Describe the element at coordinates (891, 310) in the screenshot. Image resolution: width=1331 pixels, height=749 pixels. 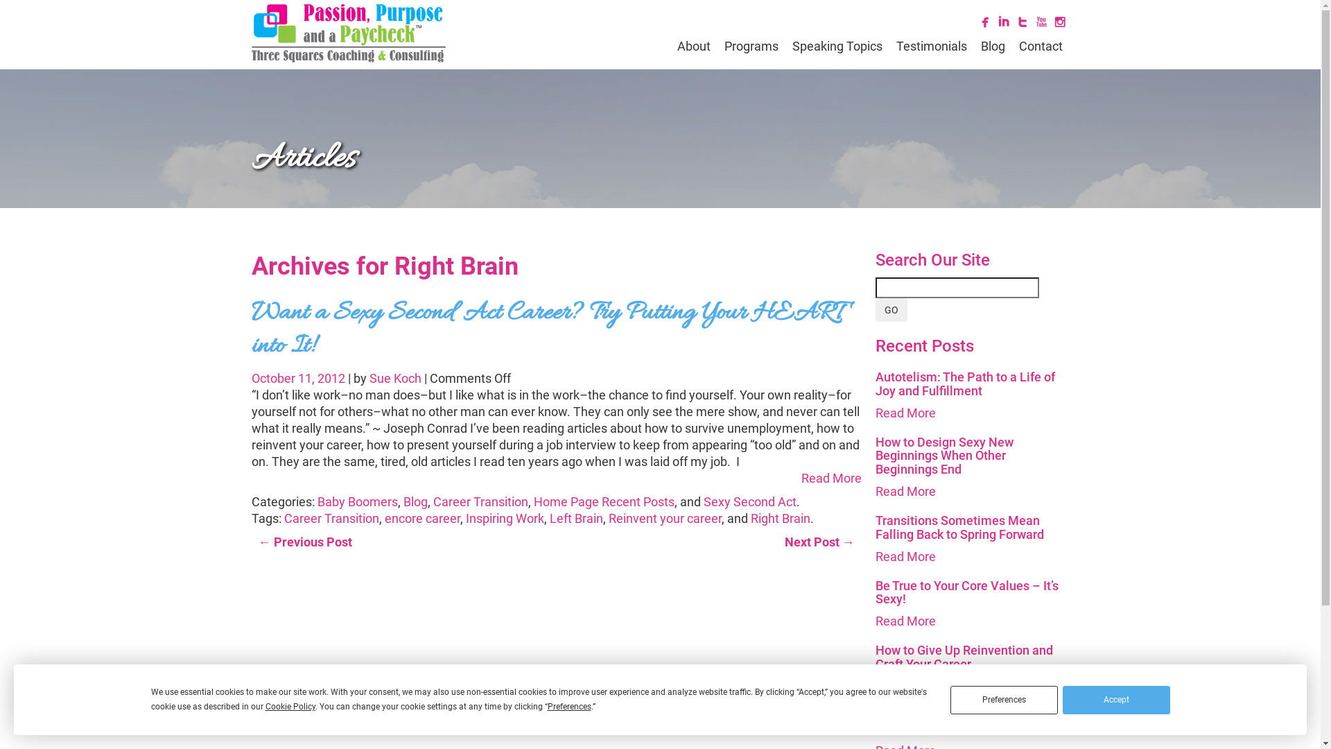
I see `GO` at that location.